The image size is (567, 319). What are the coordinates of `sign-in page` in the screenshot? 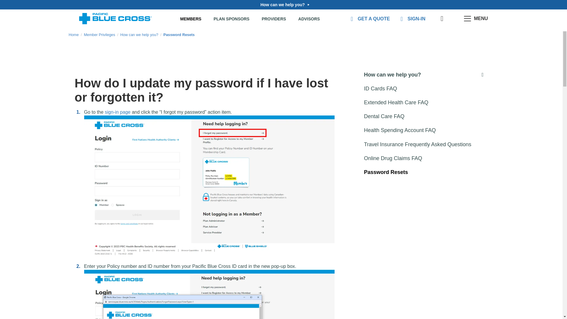 It's located at (118, 112).